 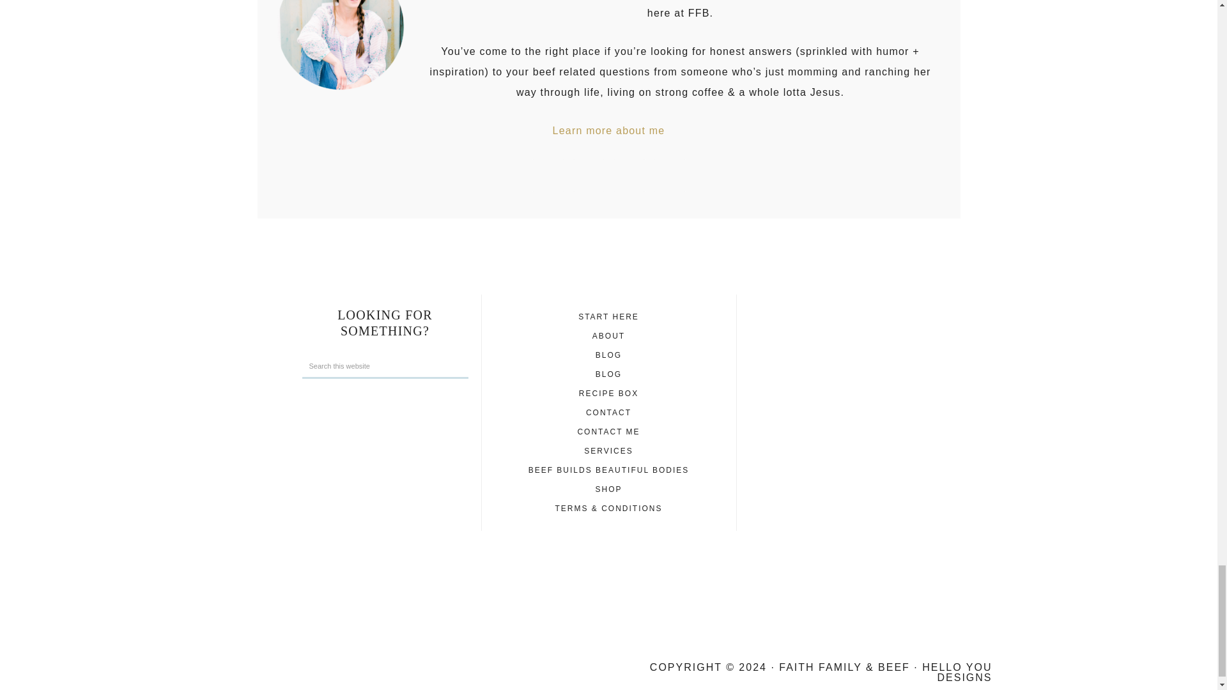 What do you see at coordinates (608, 450) in the screenshot?
I see `SERVICES` at bounding box center [608, 450].